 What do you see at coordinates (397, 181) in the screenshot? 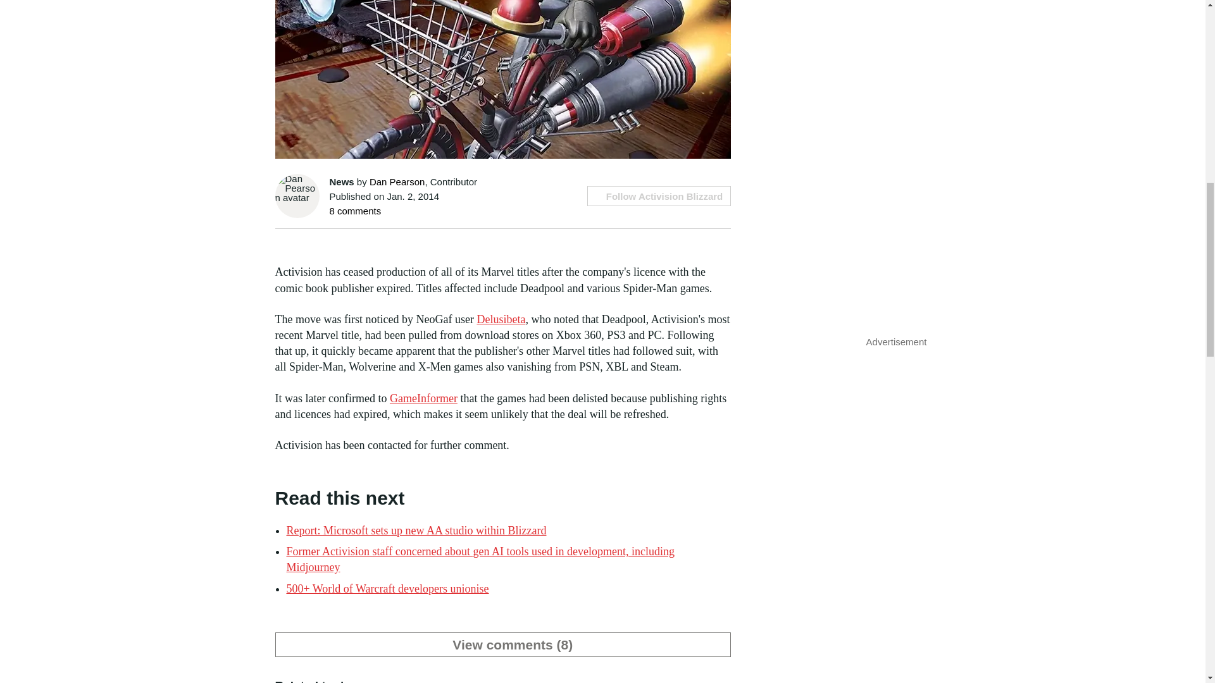
I see `Dan Pearson` at bounding box center [397, 181].